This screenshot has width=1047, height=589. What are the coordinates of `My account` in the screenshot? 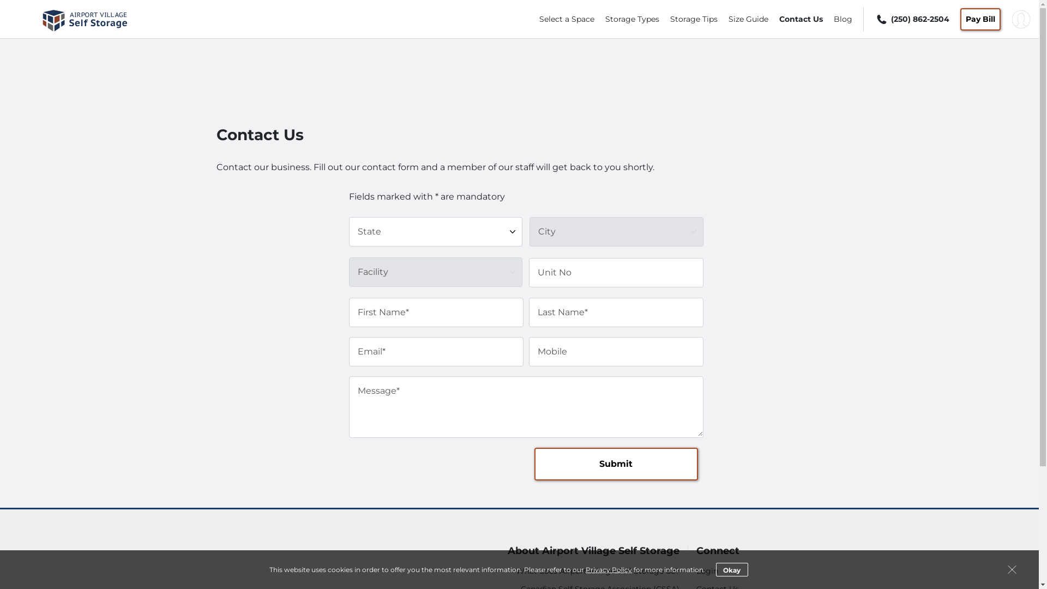 It's located at (1021, 19).